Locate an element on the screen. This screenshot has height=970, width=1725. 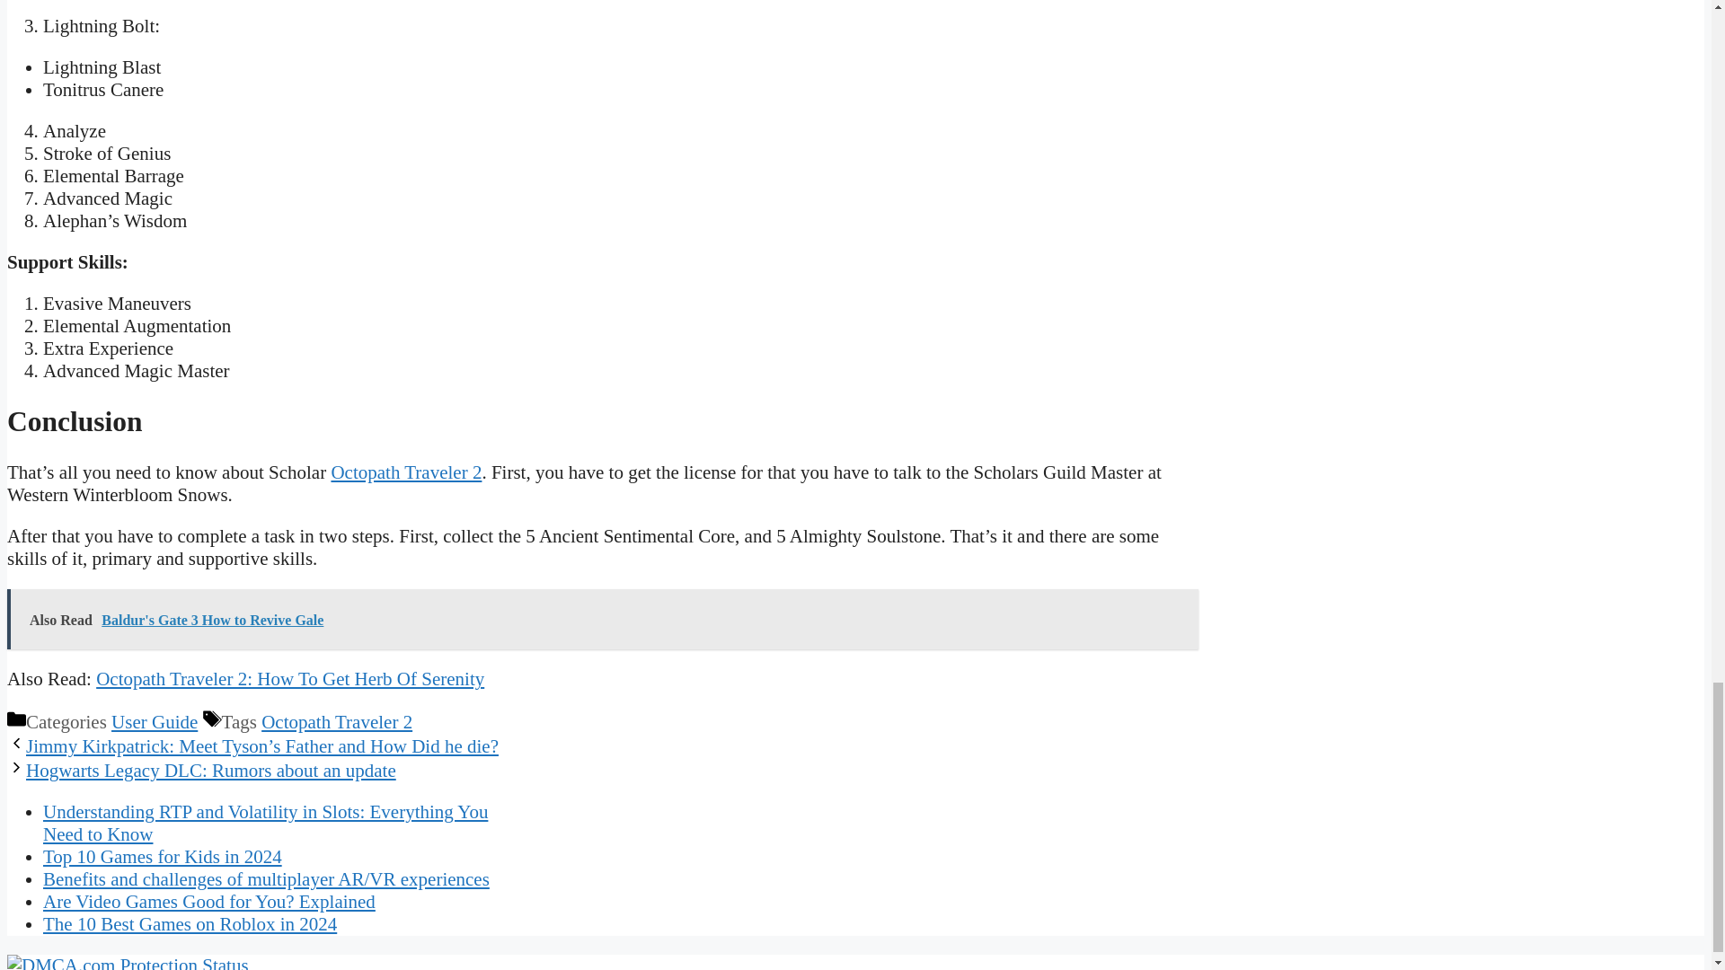
User Guide is located at coordinates (155, 722).